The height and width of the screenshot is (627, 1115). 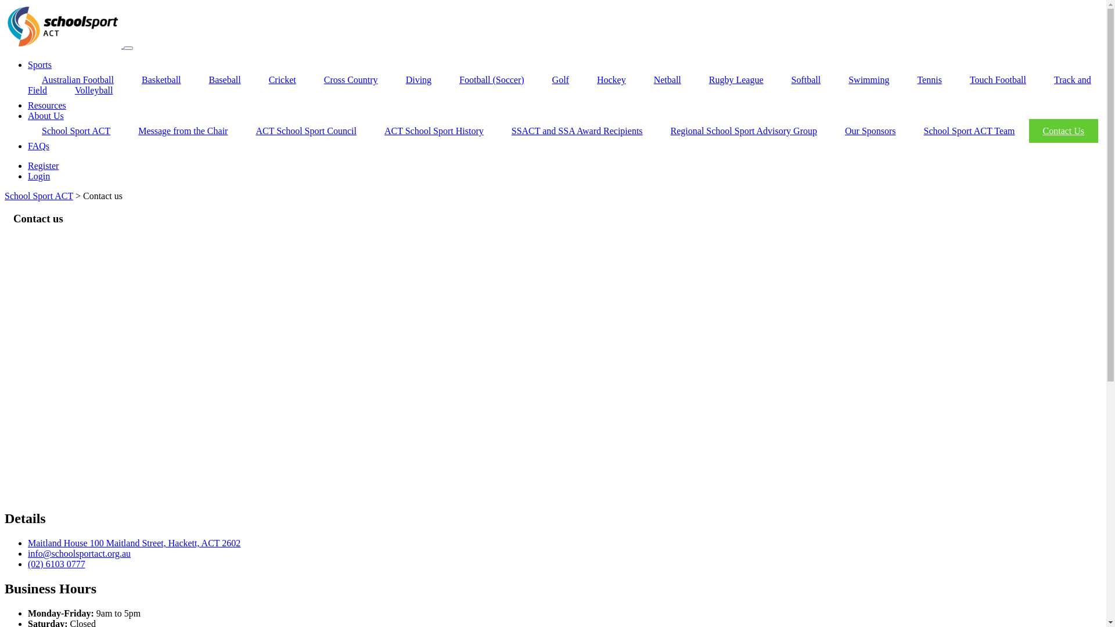 What do you see at coordinates (419, 80) in the screenshot?
I see `Diving` at bounding box center [419, 80].